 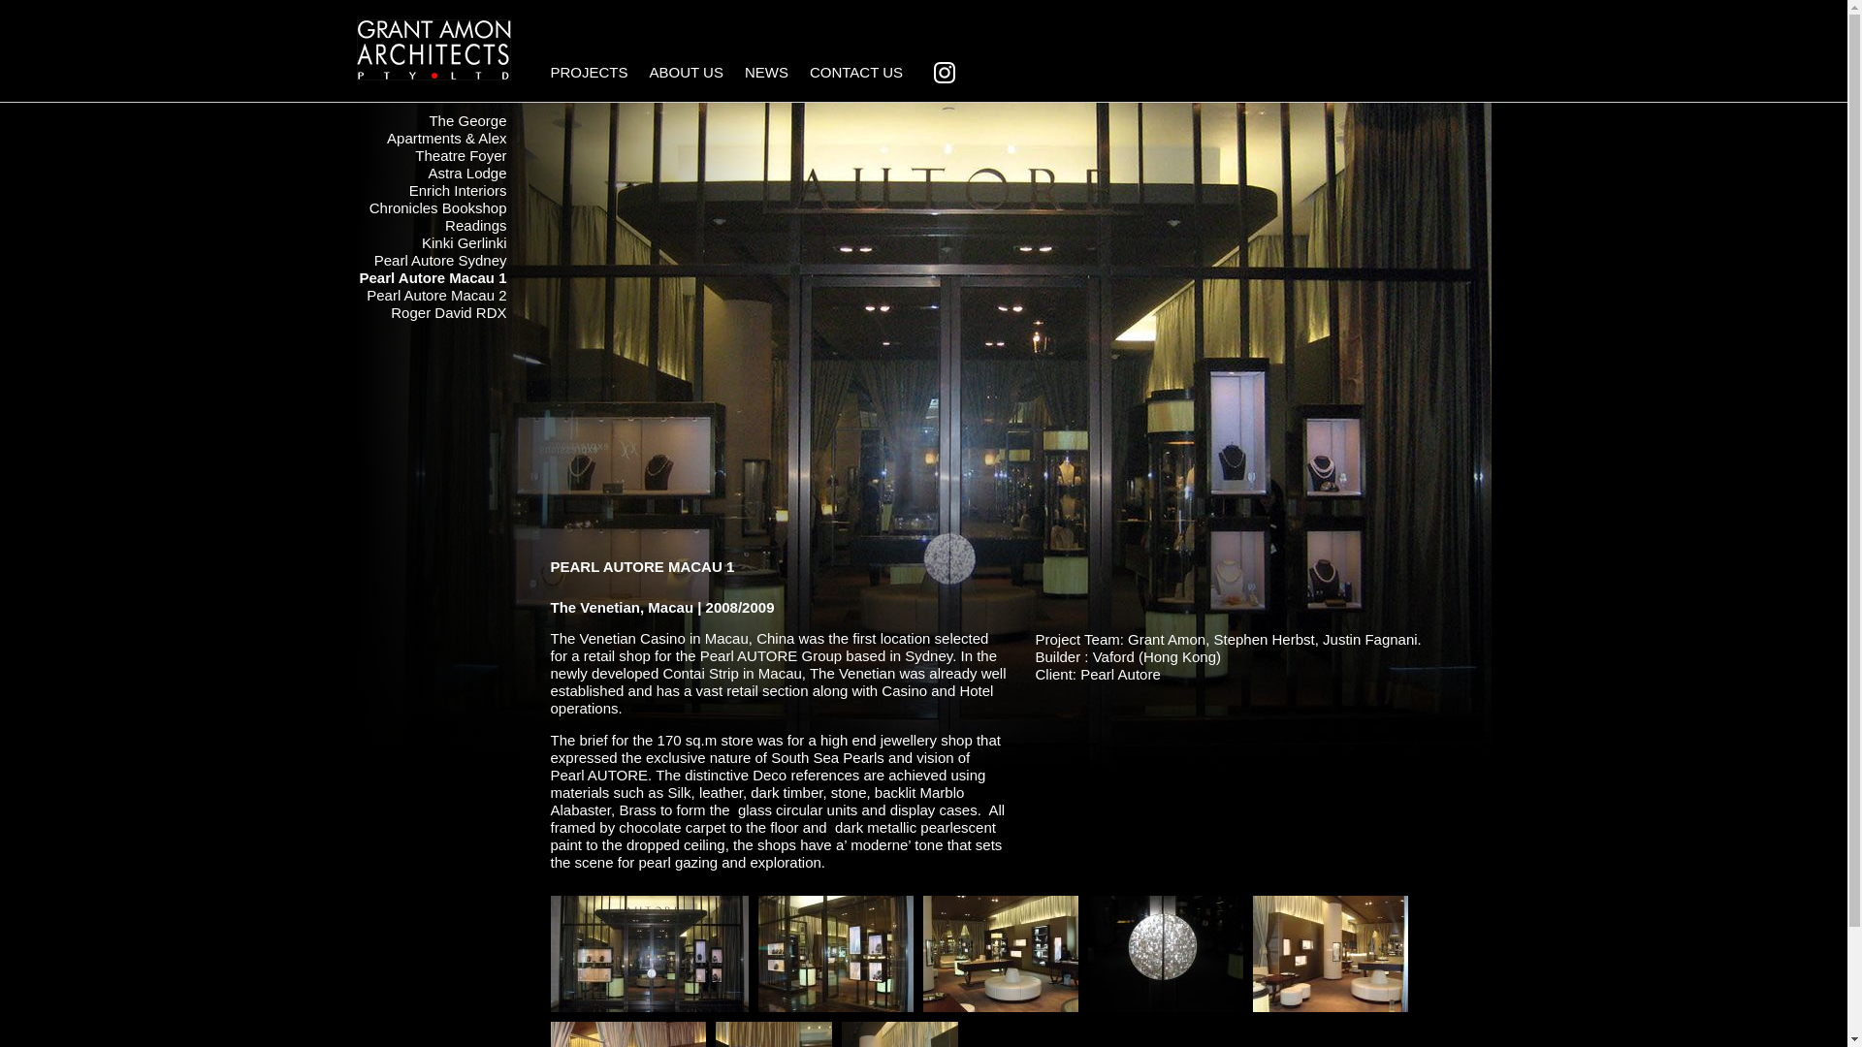 I want to click on ABOUT US, so click(x=691, y=78).